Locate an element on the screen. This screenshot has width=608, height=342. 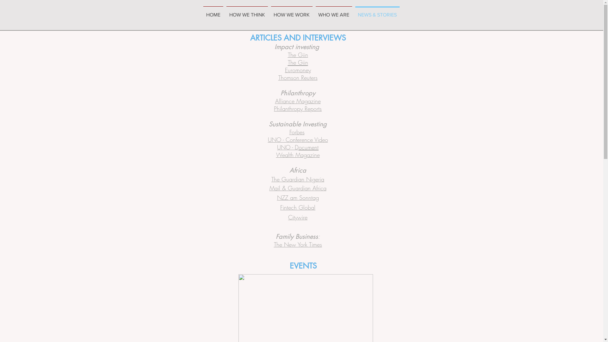
The Giin is located at coordinates (298, 54).